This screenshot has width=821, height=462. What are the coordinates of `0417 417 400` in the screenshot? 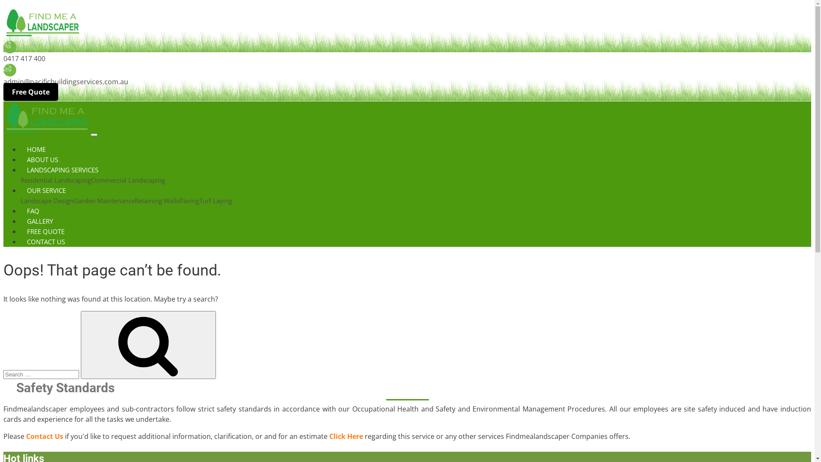 It's located at (24, 59).